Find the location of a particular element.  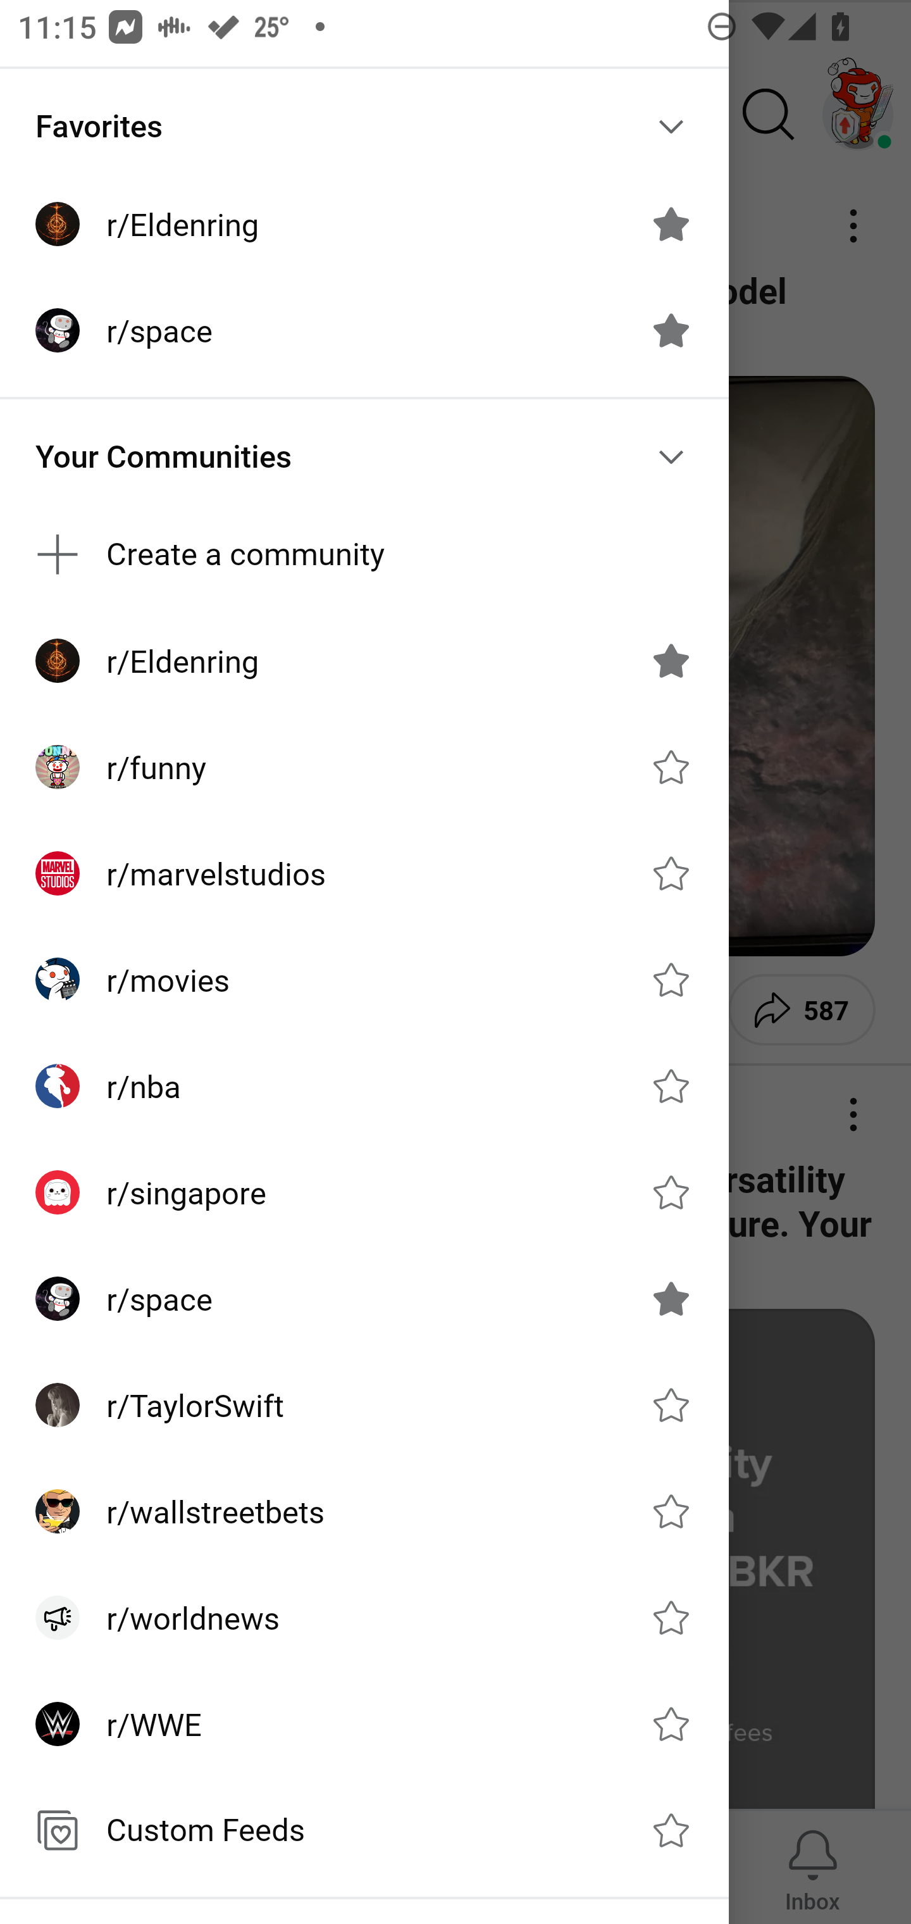

r/singapore Favorite r/singapore is located at coordinates (364, 1191).